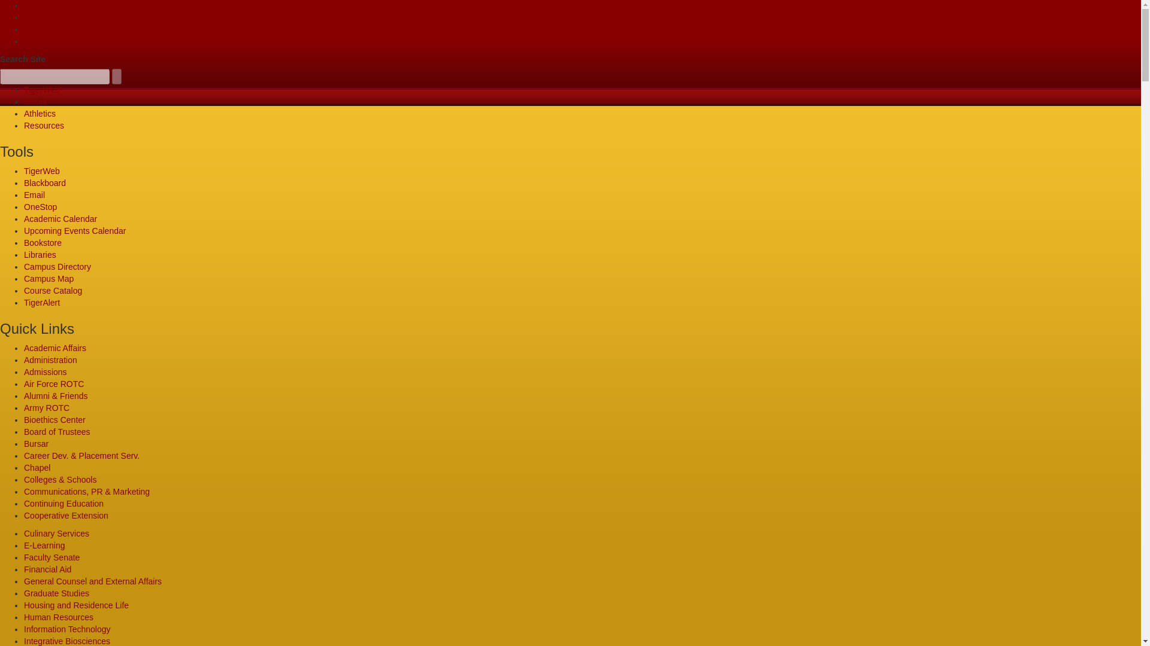 The width and height of the screenshot is (1150, 646). I want to click on Visit, so click(31, 29).